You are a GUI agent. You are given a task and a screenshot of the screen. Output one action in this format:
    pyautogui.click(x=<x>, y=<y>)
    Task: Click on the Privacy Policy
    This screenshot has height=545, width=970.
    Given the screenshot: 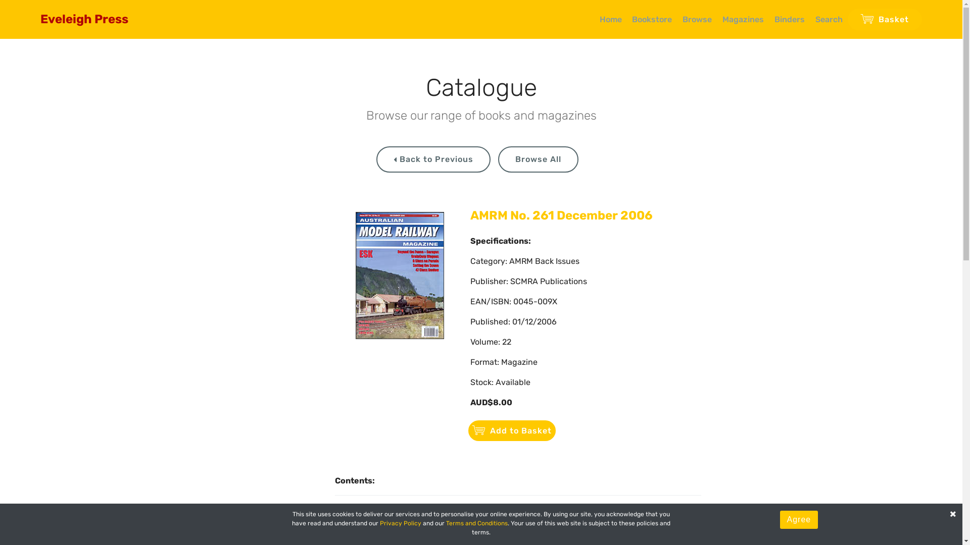 What is the action you would take?
    pyautogui.click(x=401, y=523)
    